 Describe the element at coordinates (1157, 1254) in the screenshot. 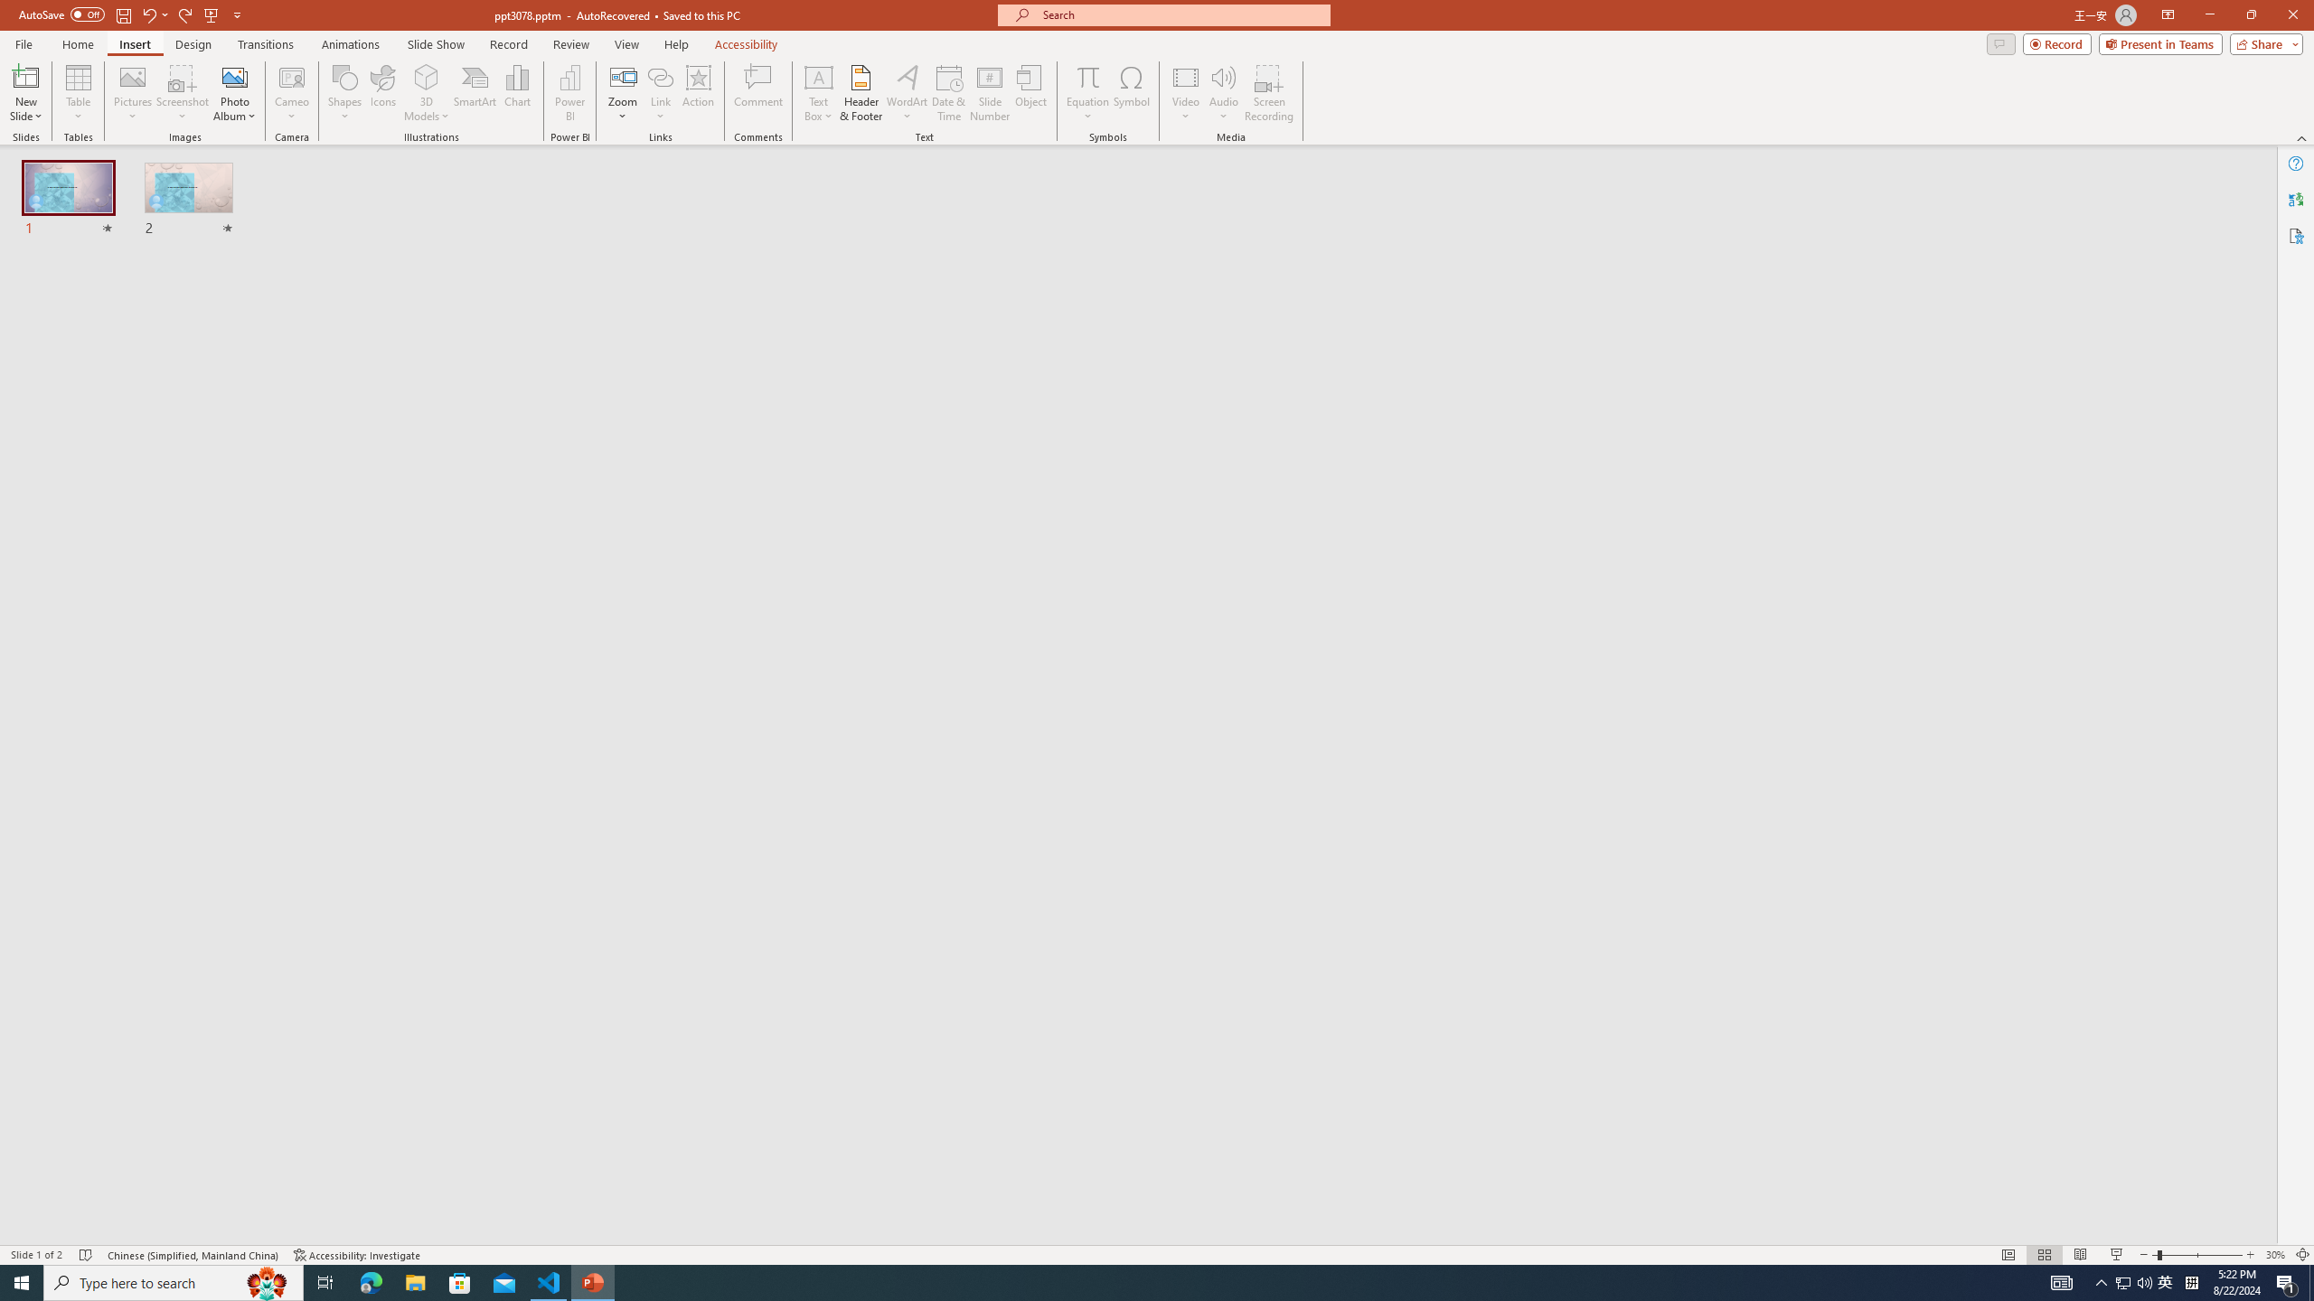

I see `Class: MsoCommandBar` at that location.